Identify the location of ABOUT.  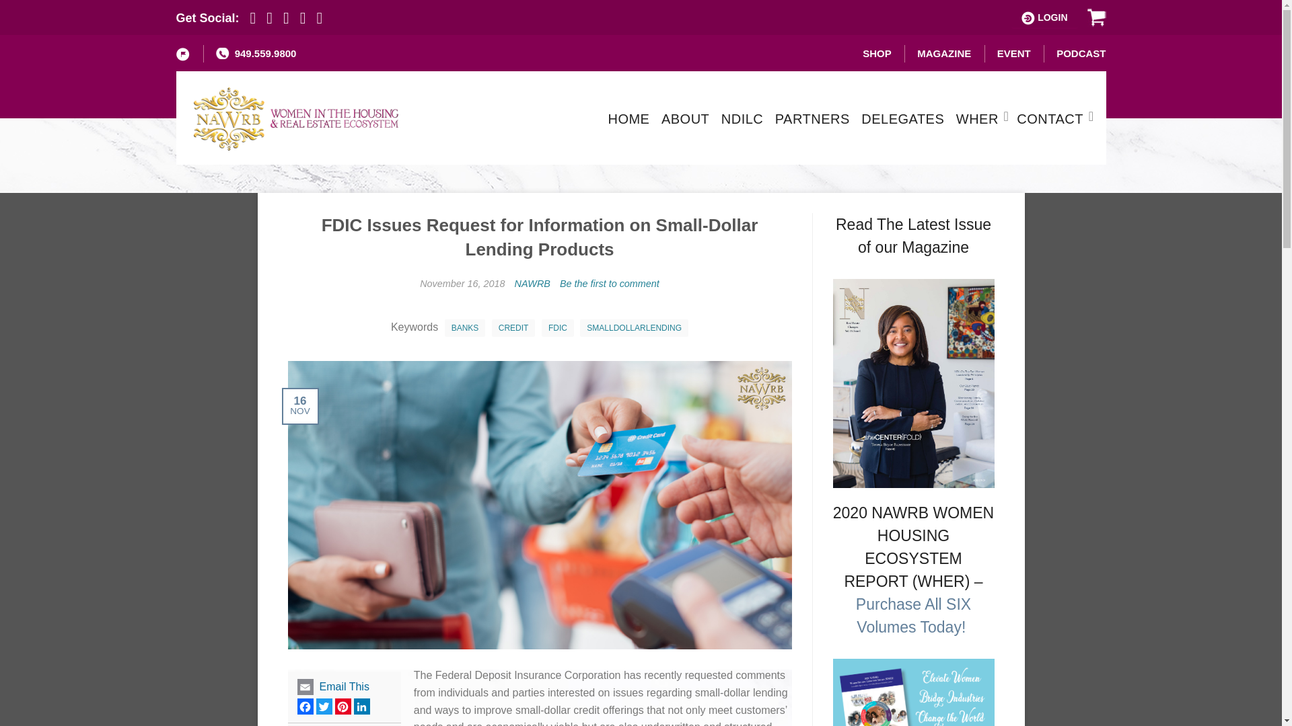
(685, 118).